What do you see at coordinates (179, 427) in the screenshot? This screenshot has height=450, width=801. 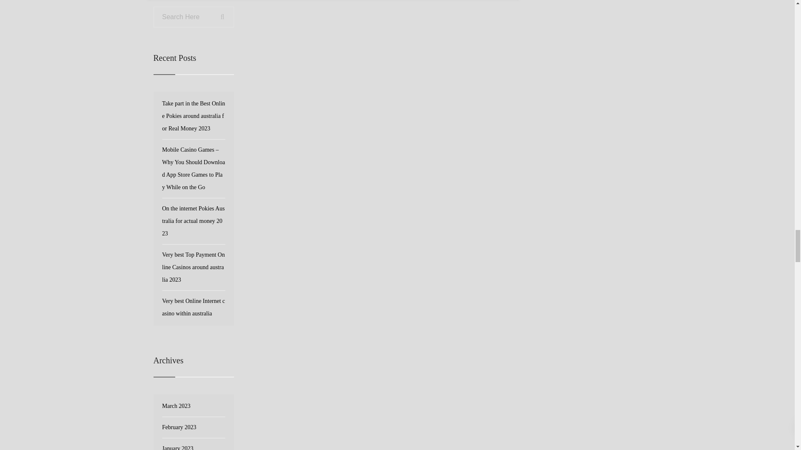 I see `February 2023` at bounding box center [179, 427].